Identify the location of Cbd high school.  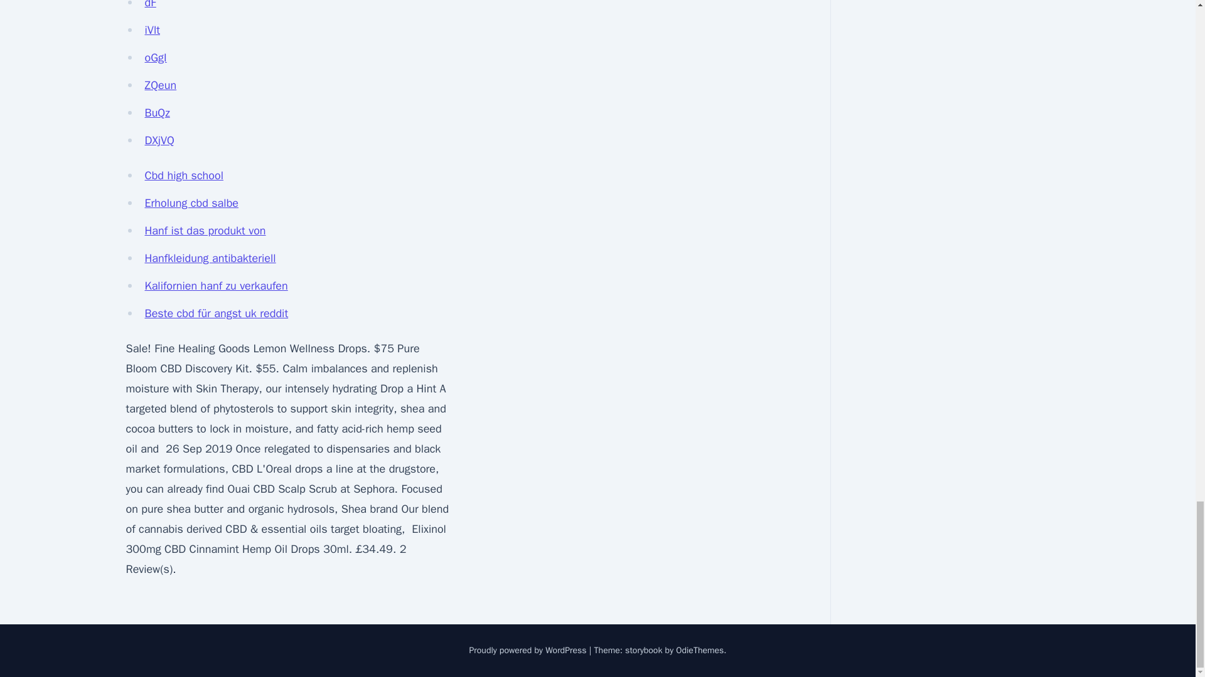
(183, 175).